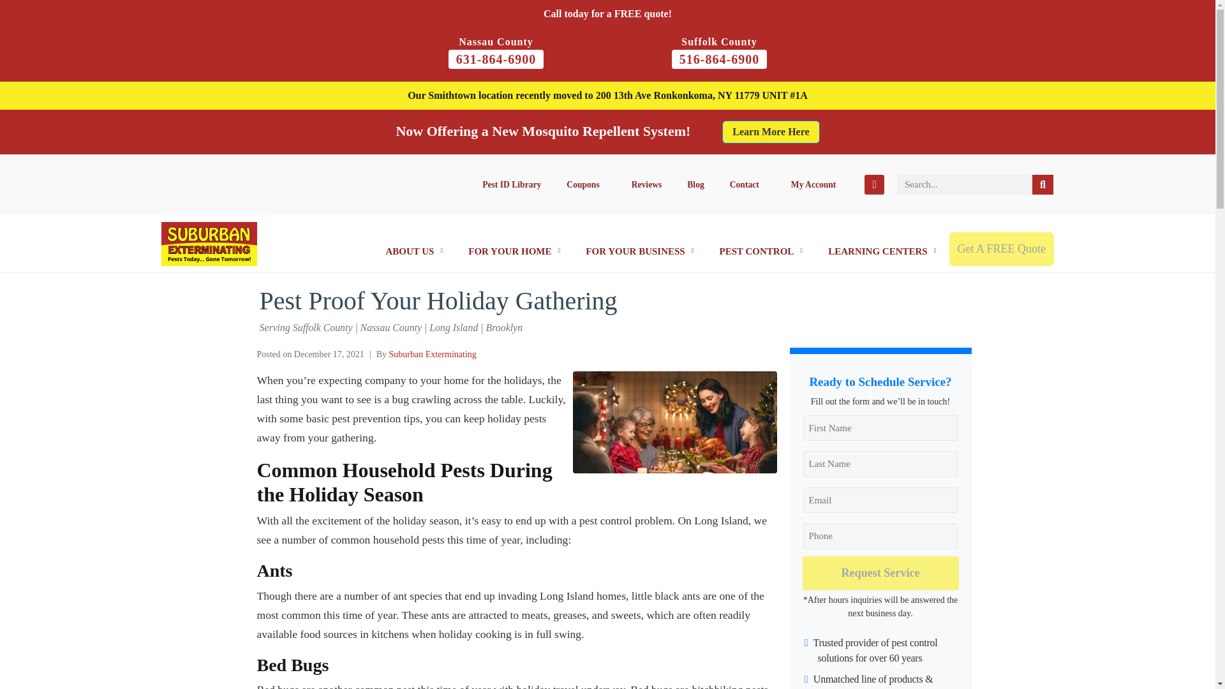  What do you see at coordinates (646, 184) in the screenshot?
I see `Reviews` at bounding box center [646, 184].